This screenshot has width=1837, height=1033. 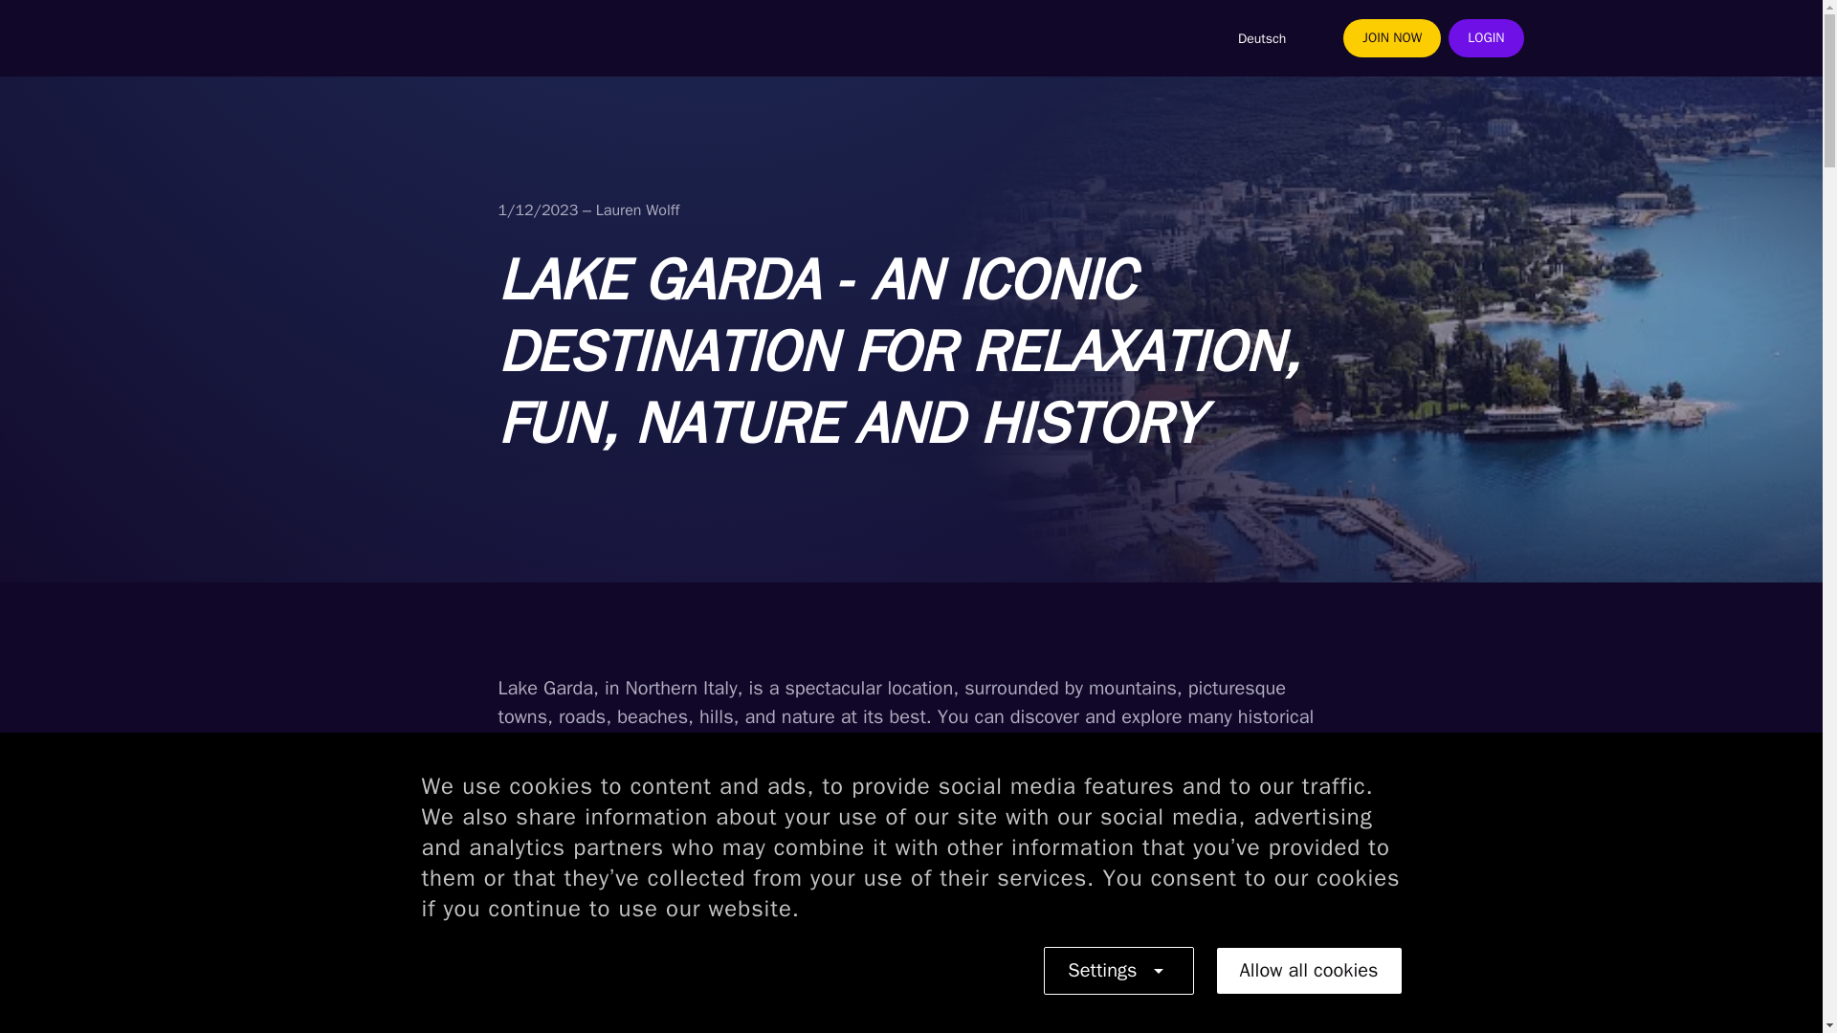 What do you see at coordinates (1309, 970) in the screenshot?
I see `Allow all cookies` at bounding box center [1309, 970].